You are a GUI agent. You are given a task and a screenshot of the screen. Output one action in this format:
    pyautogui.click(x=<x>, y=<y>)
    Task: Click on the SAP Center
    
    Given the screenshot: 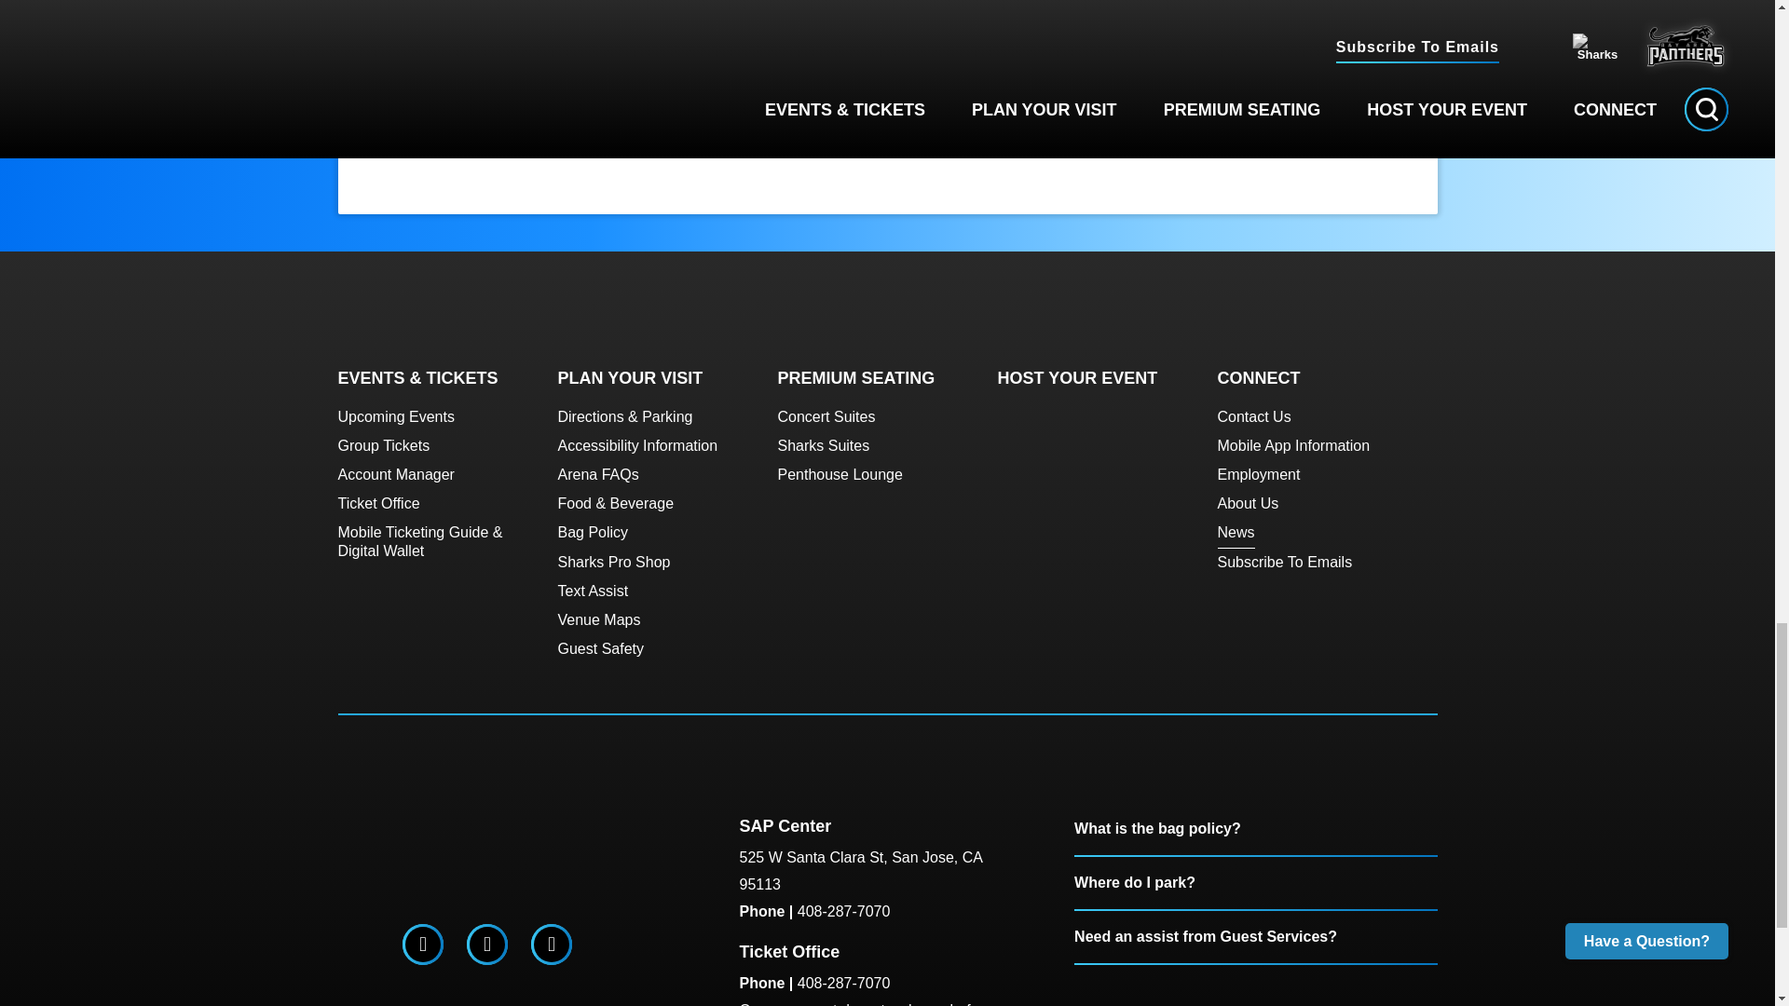 What is the action you would take?
    pyautogui.click(x=486, y=859)
    